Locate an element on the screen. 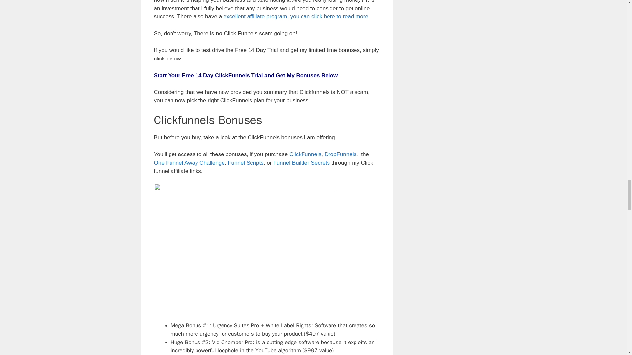 The width and height of the screenshot is (632, 355). ClickFunnels is located at coordinates (305, 154).